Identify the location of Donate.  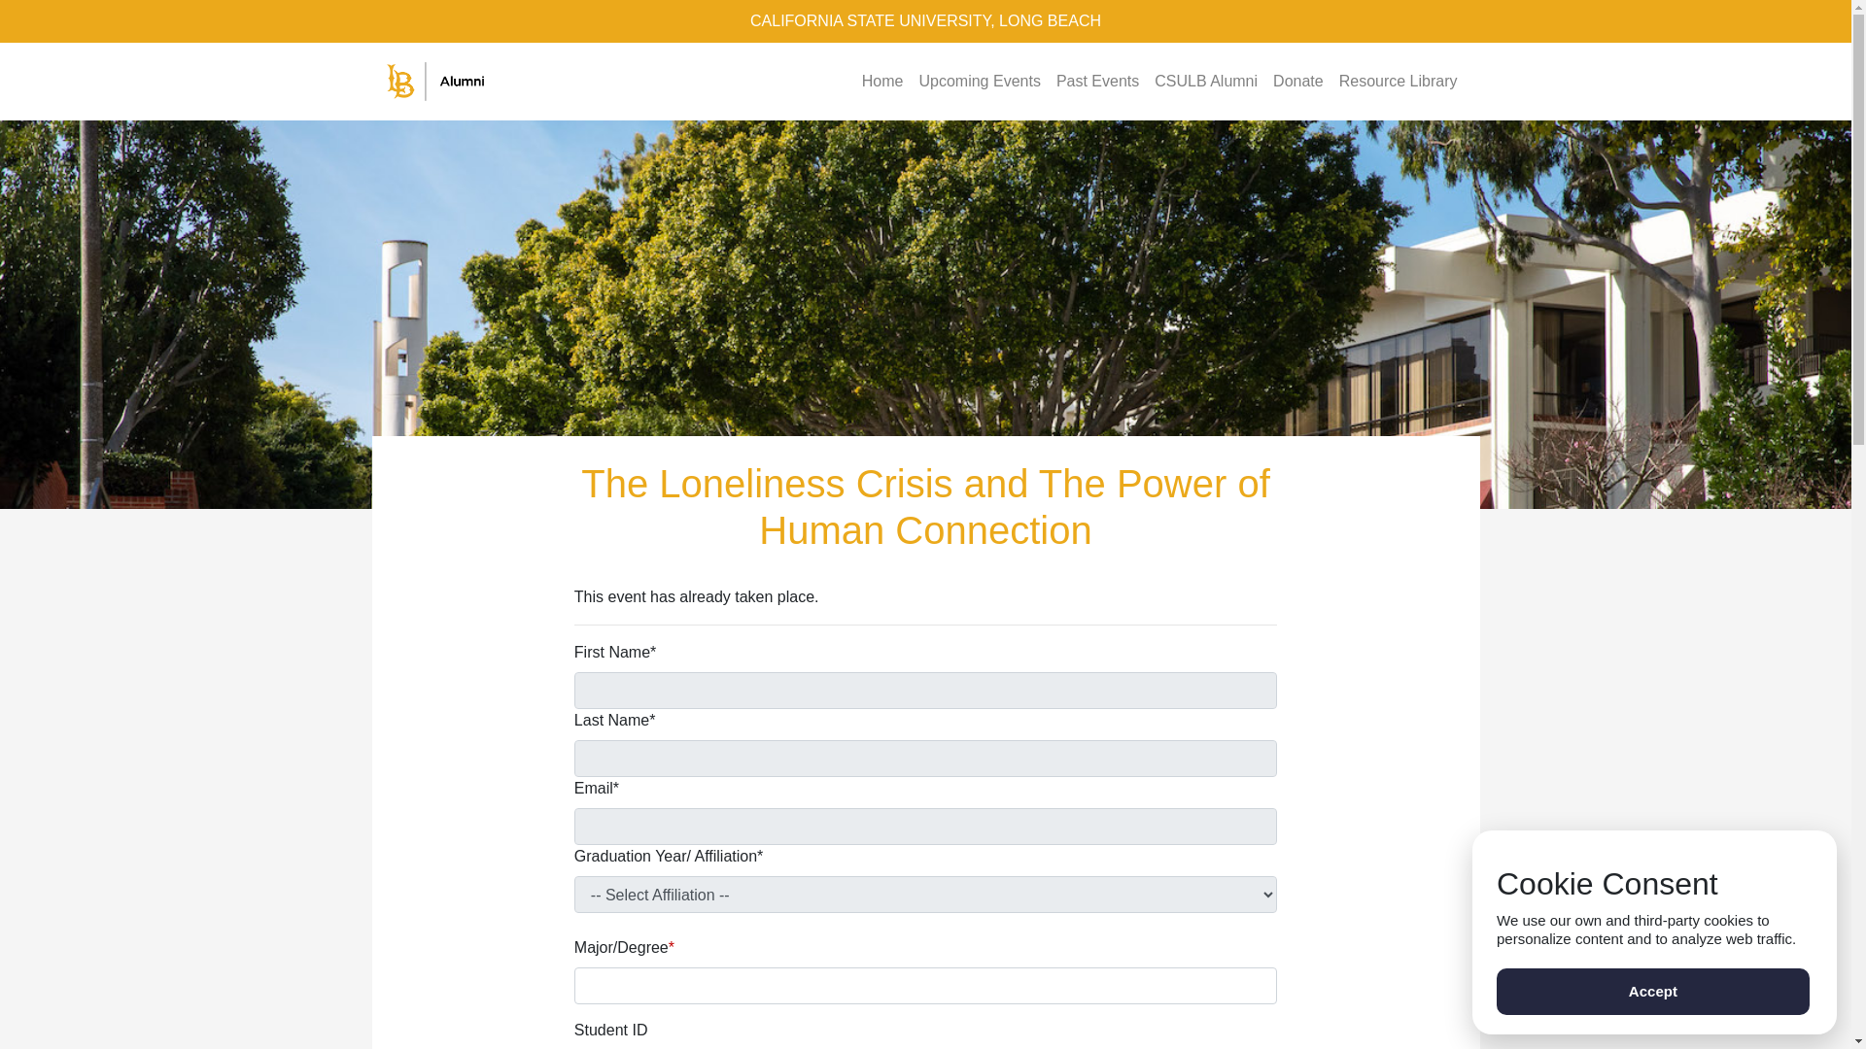
(1298, 81).